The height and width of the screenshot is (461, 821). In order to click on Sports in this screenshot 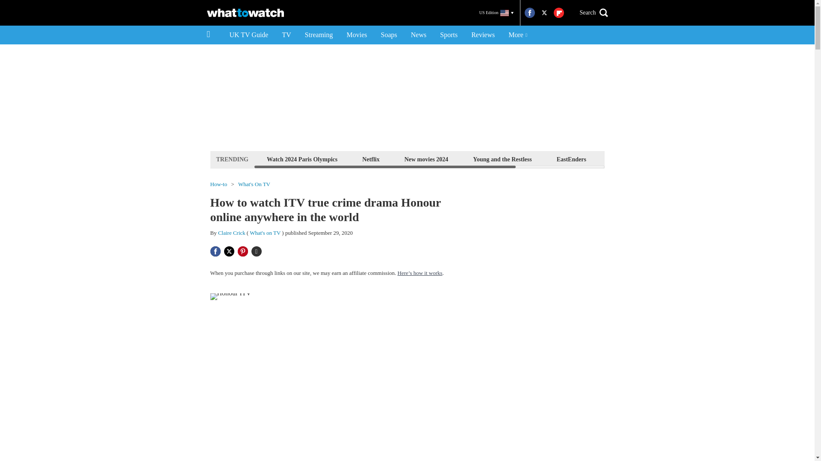, I will do `click(449, 35)`.